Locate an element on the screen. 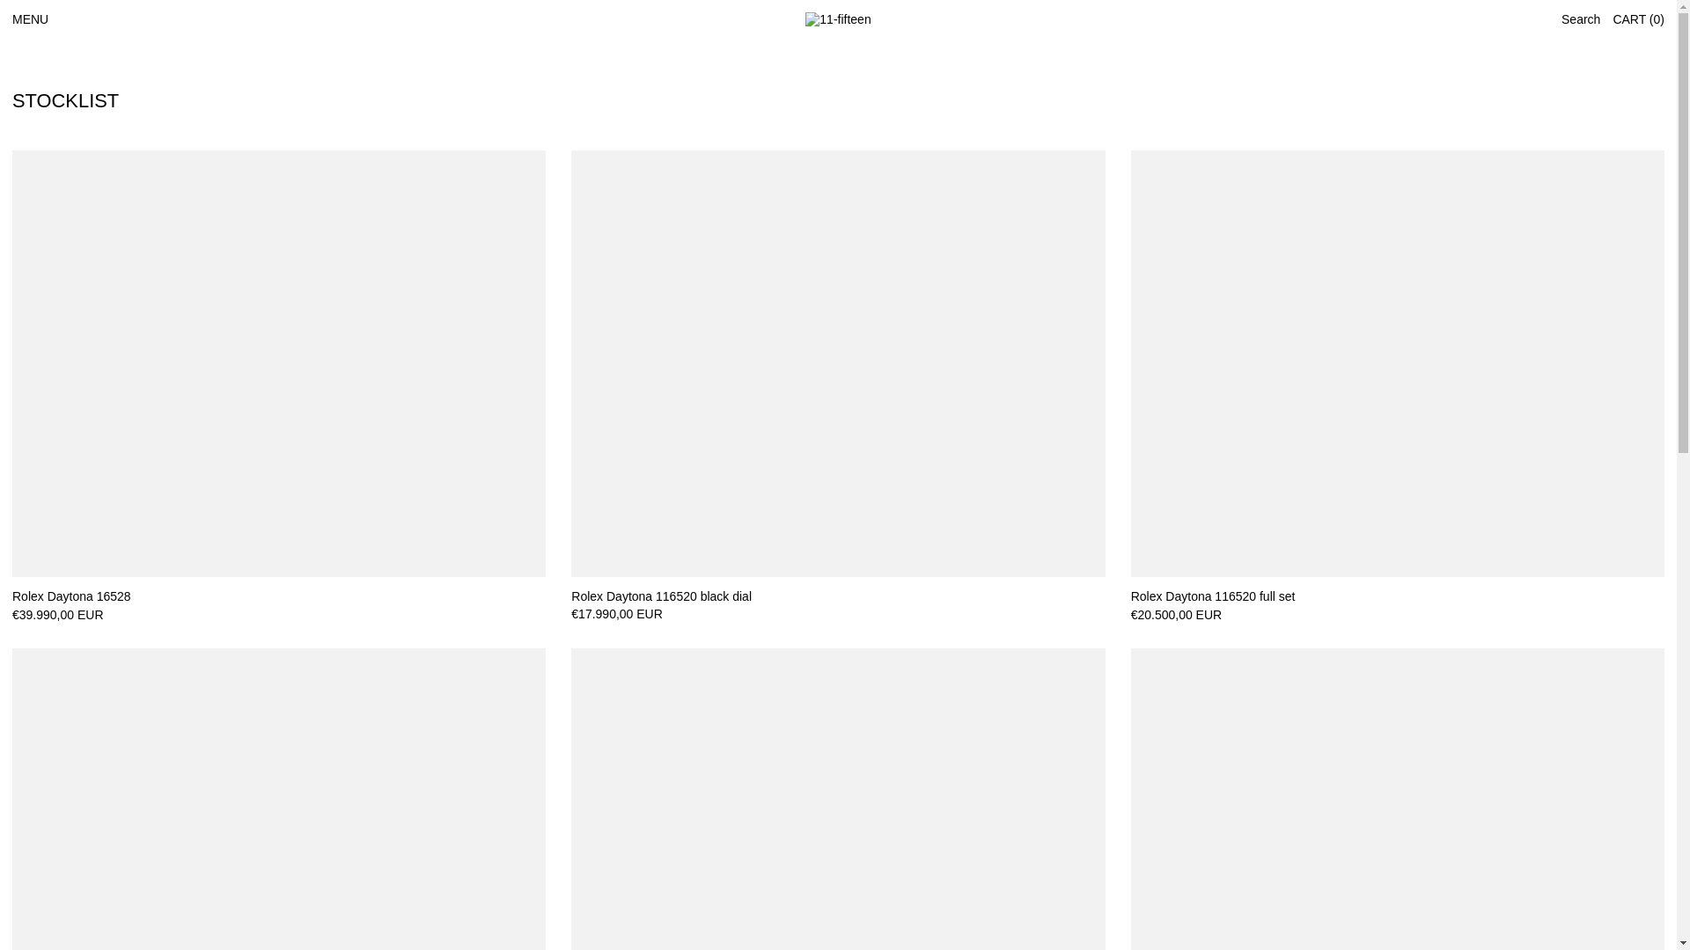 The height and width of the screenshot is (950, 1690). CART (0) is located at coordinates (1639, 19).